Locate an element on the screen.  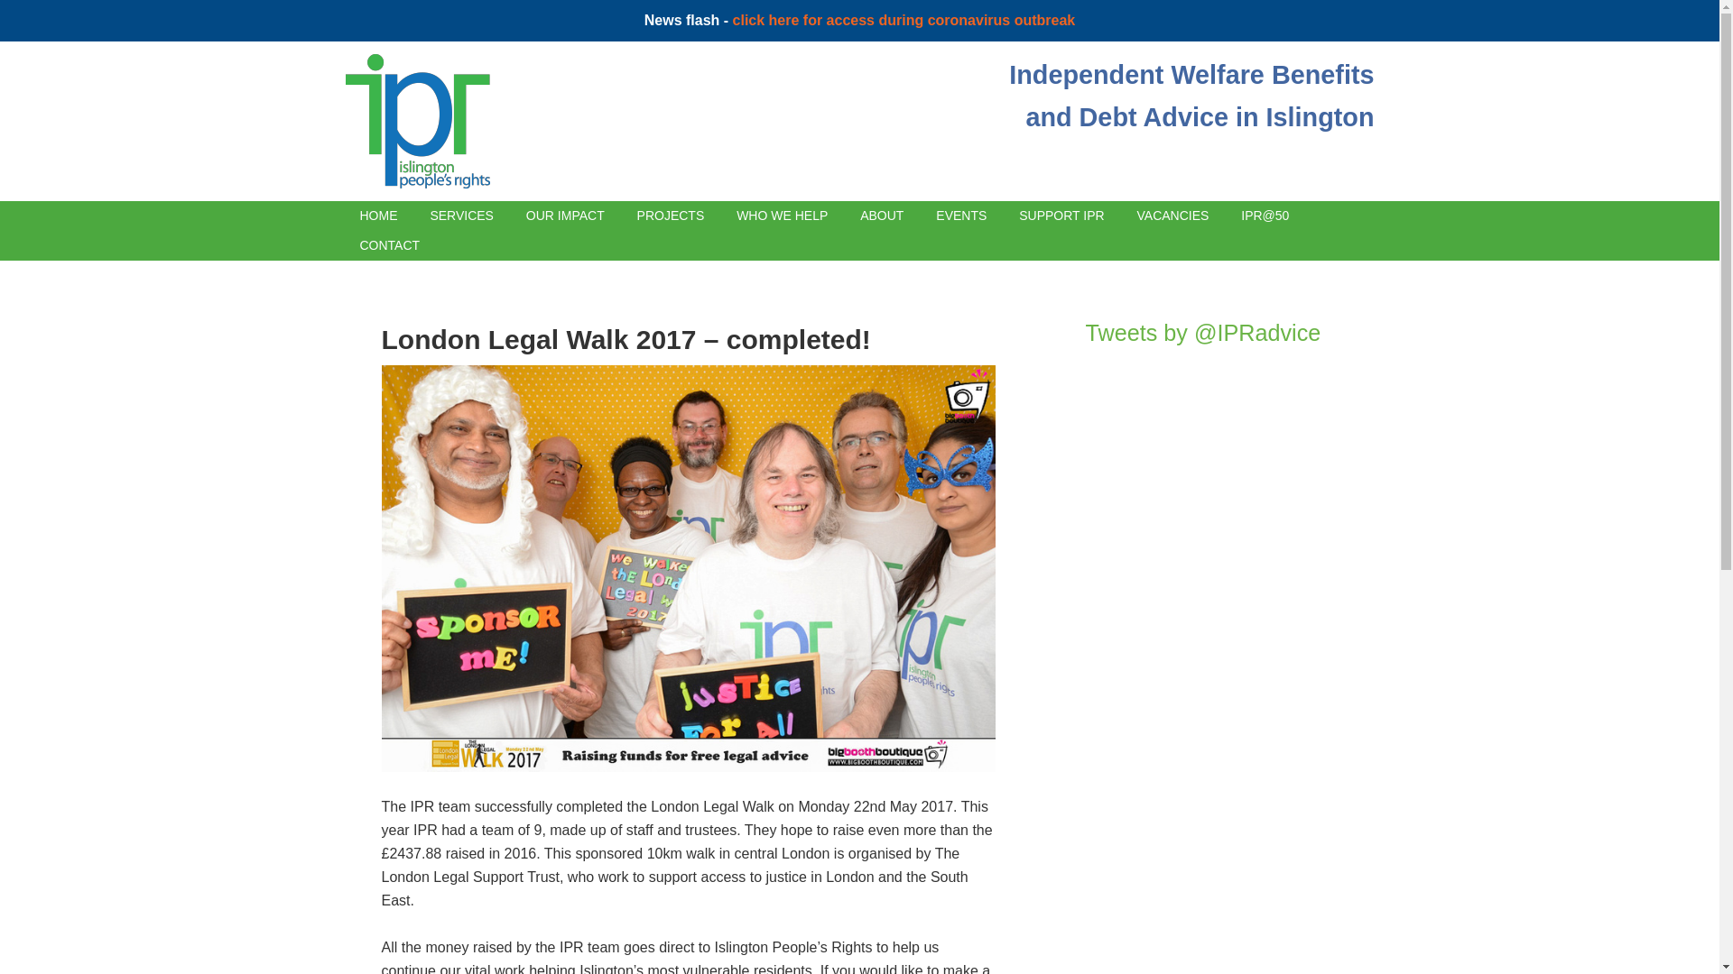
click here for access during coronavirus outbreak is located at coordinates (904, 20).